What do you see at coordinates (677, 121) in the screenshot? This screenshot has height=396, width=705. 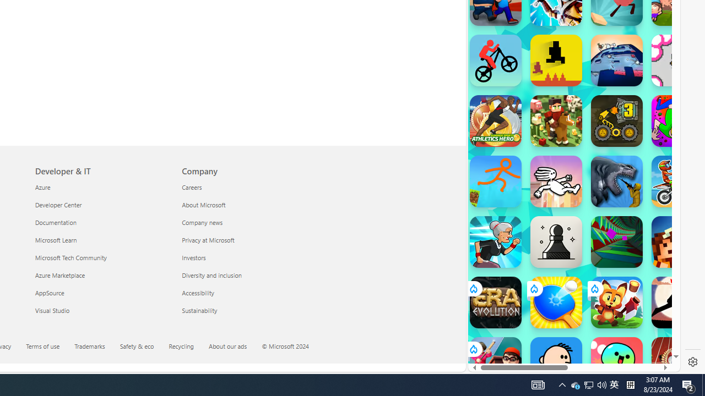 I see `JollyWorld JollyWorld` at bounding box center [677, 121].